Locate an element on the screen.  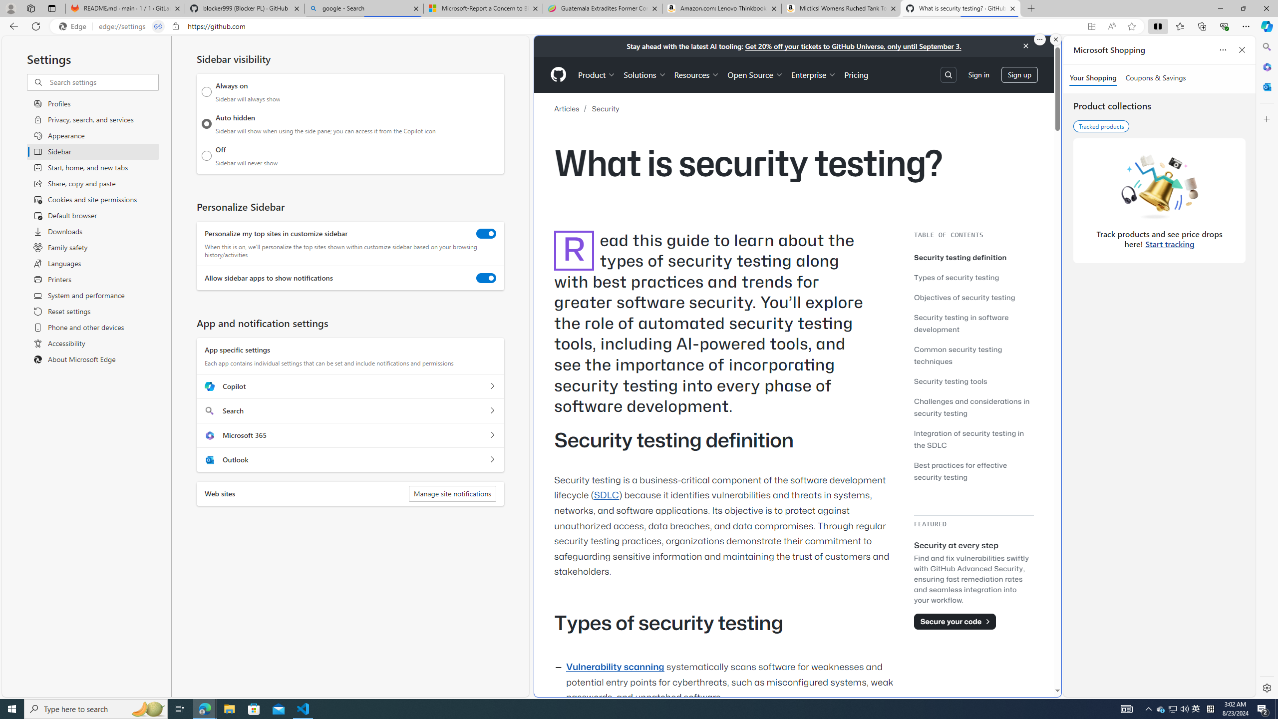
Homepage is located at coordinates (558, 75).